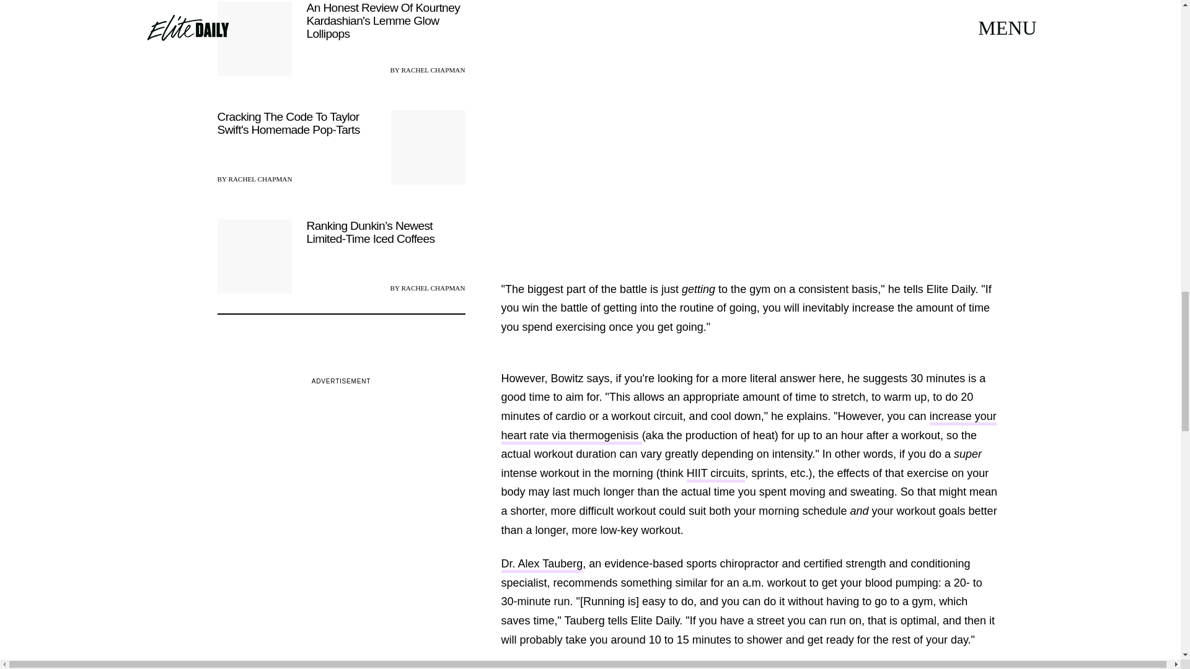 This screenshot has height=669, width=1190. What do you see at coordinates (542, 565) in the screenshot?
I see `Dr. Alex Tauberg` at bounding box center [542, 565].